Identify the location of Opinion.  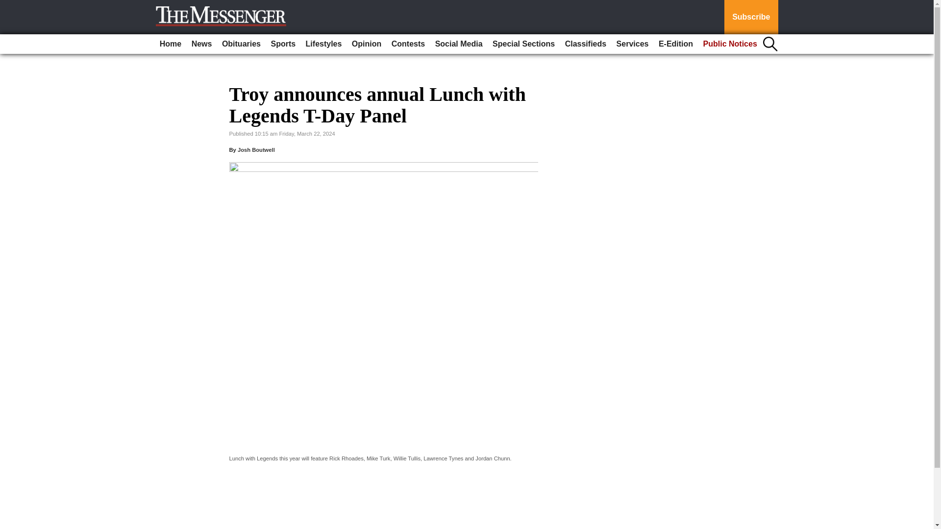
(367, 44).